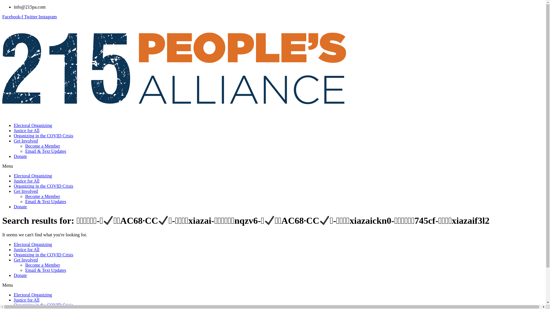 Image resolution: width=550 pixels, height=309 pixels. I want to click on Become a Member, so click(43, 146).